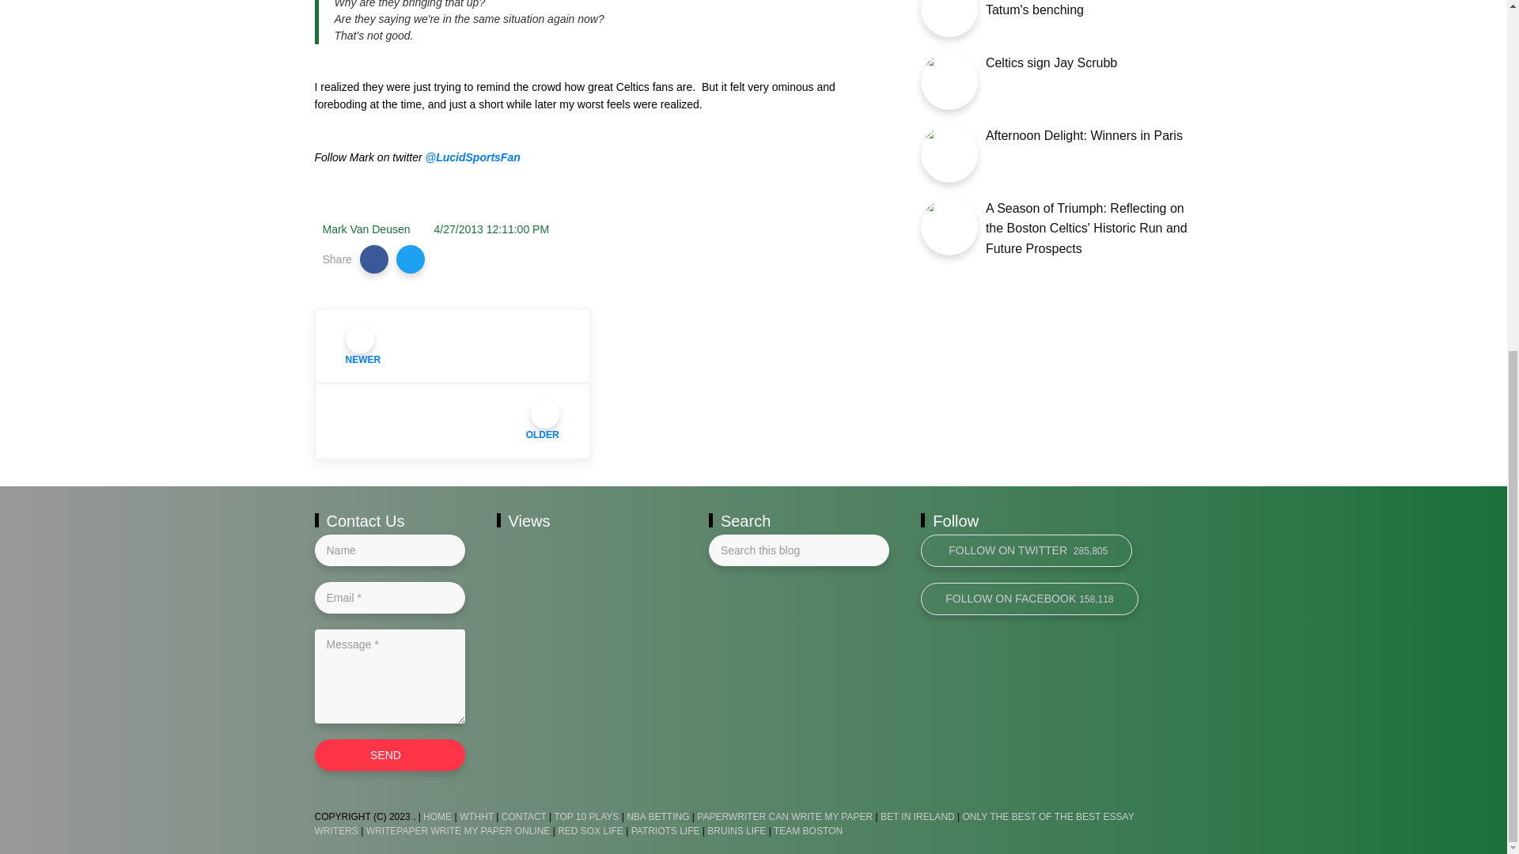 The height and width of the screenshot is (854, 1519). What do you see at coordinates (411, 259) in the screenshot?
I see `Share to Twitter` at bounding box center [411, 259].